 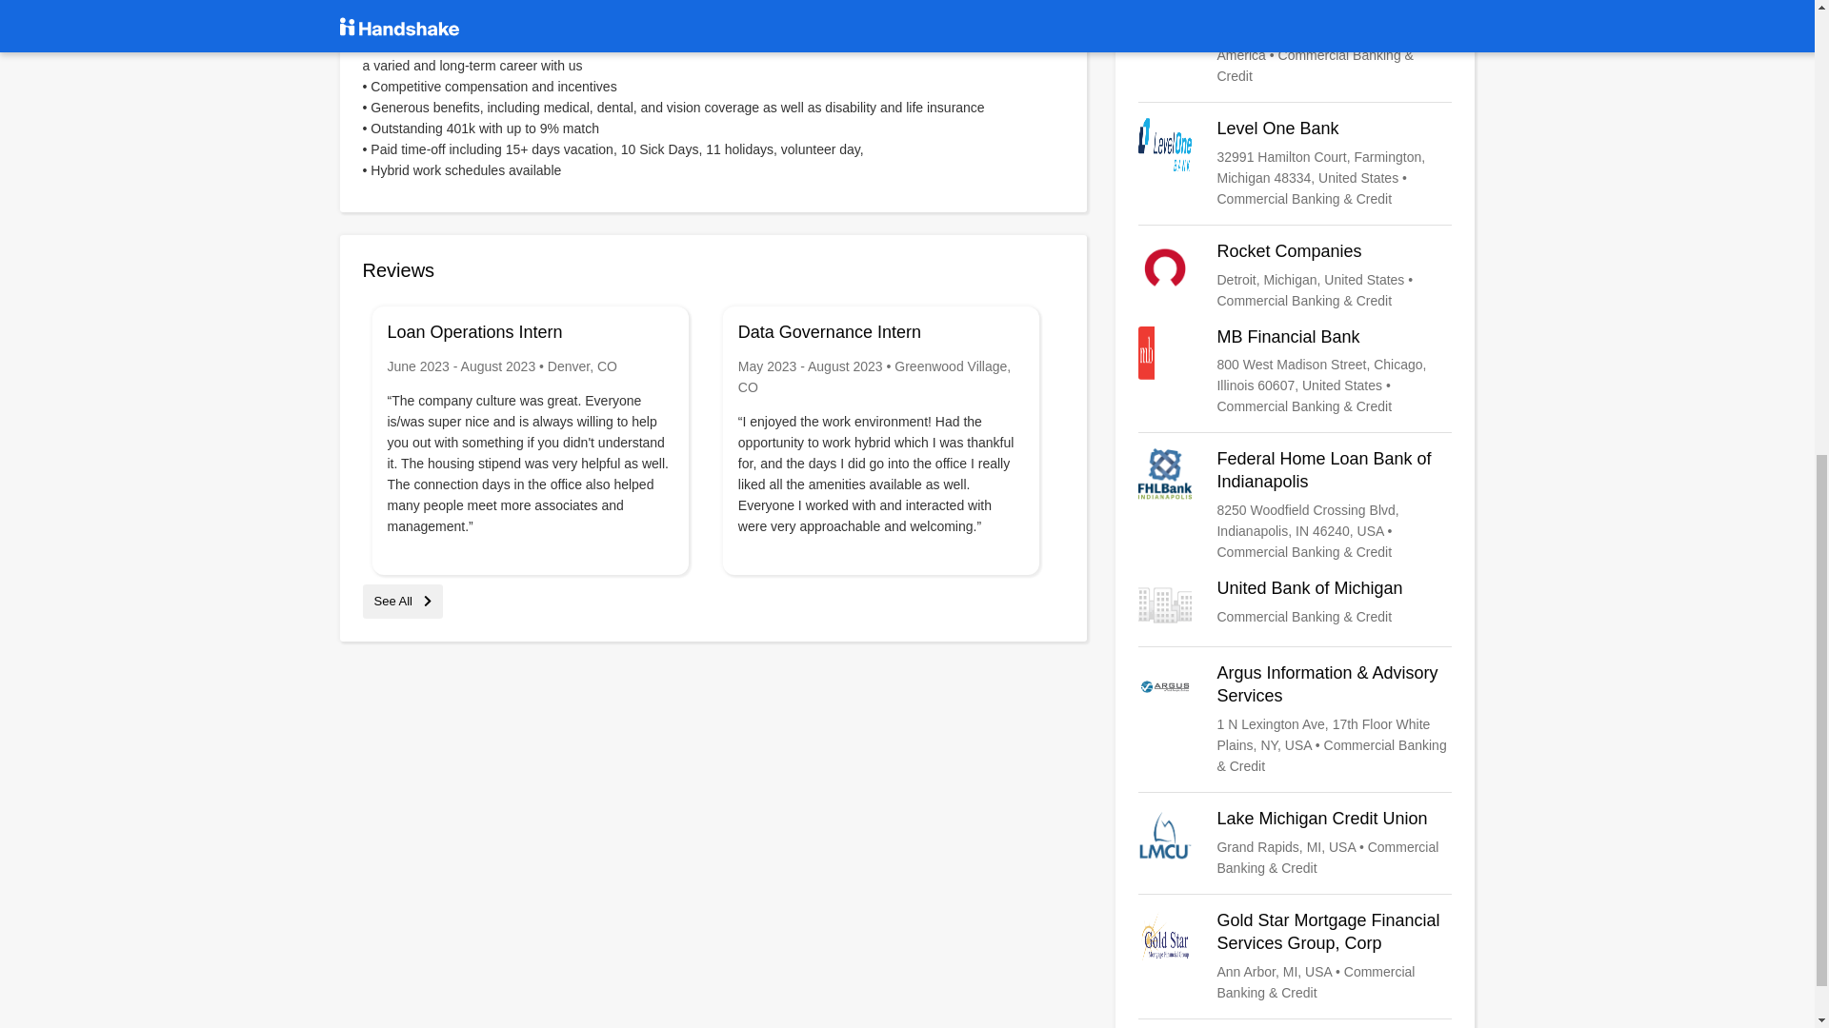 What do you see at coordinates (1295, 843) in the screenshot?
I see `Lake Michigan Credit Union` at bounding box center [1295, 843].